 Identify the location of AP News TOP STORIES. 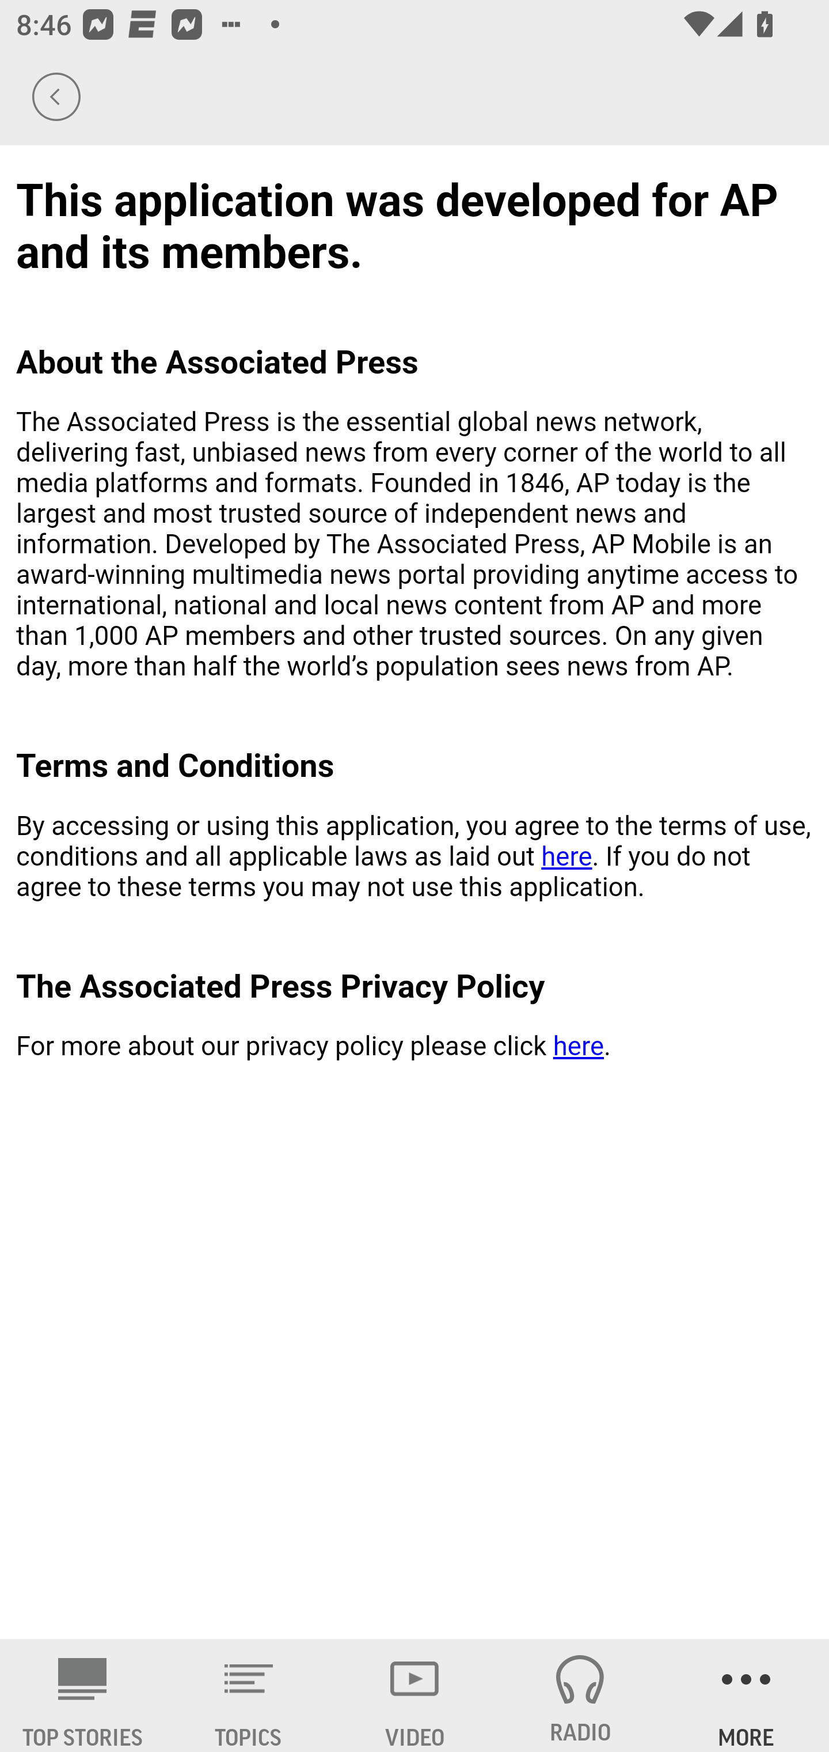
(83, 1696).